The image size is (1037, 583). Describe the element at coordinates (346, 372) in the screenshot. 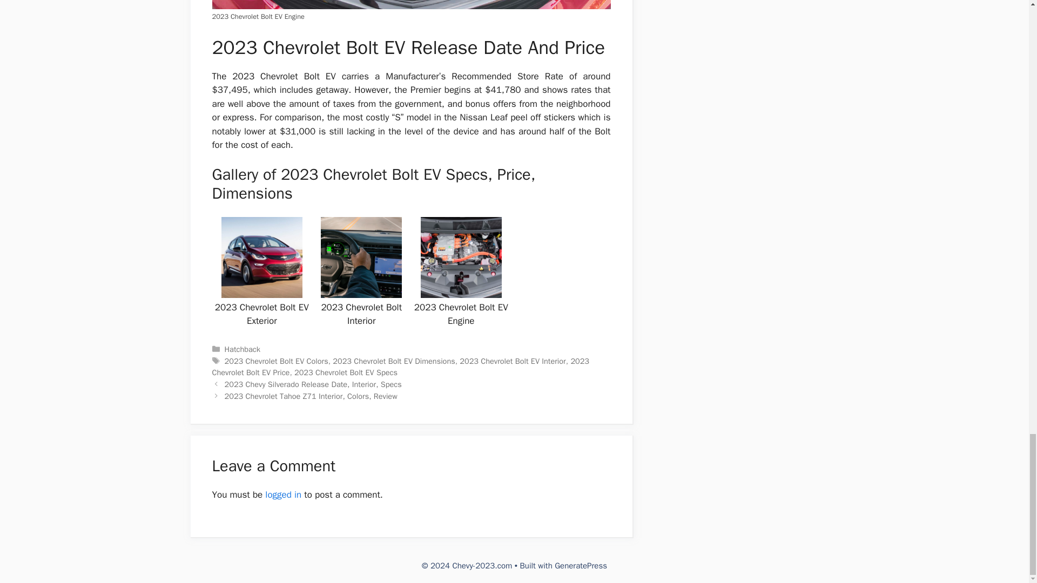

I see `2023 Chevrolet Bolt EV Specs` at that location.